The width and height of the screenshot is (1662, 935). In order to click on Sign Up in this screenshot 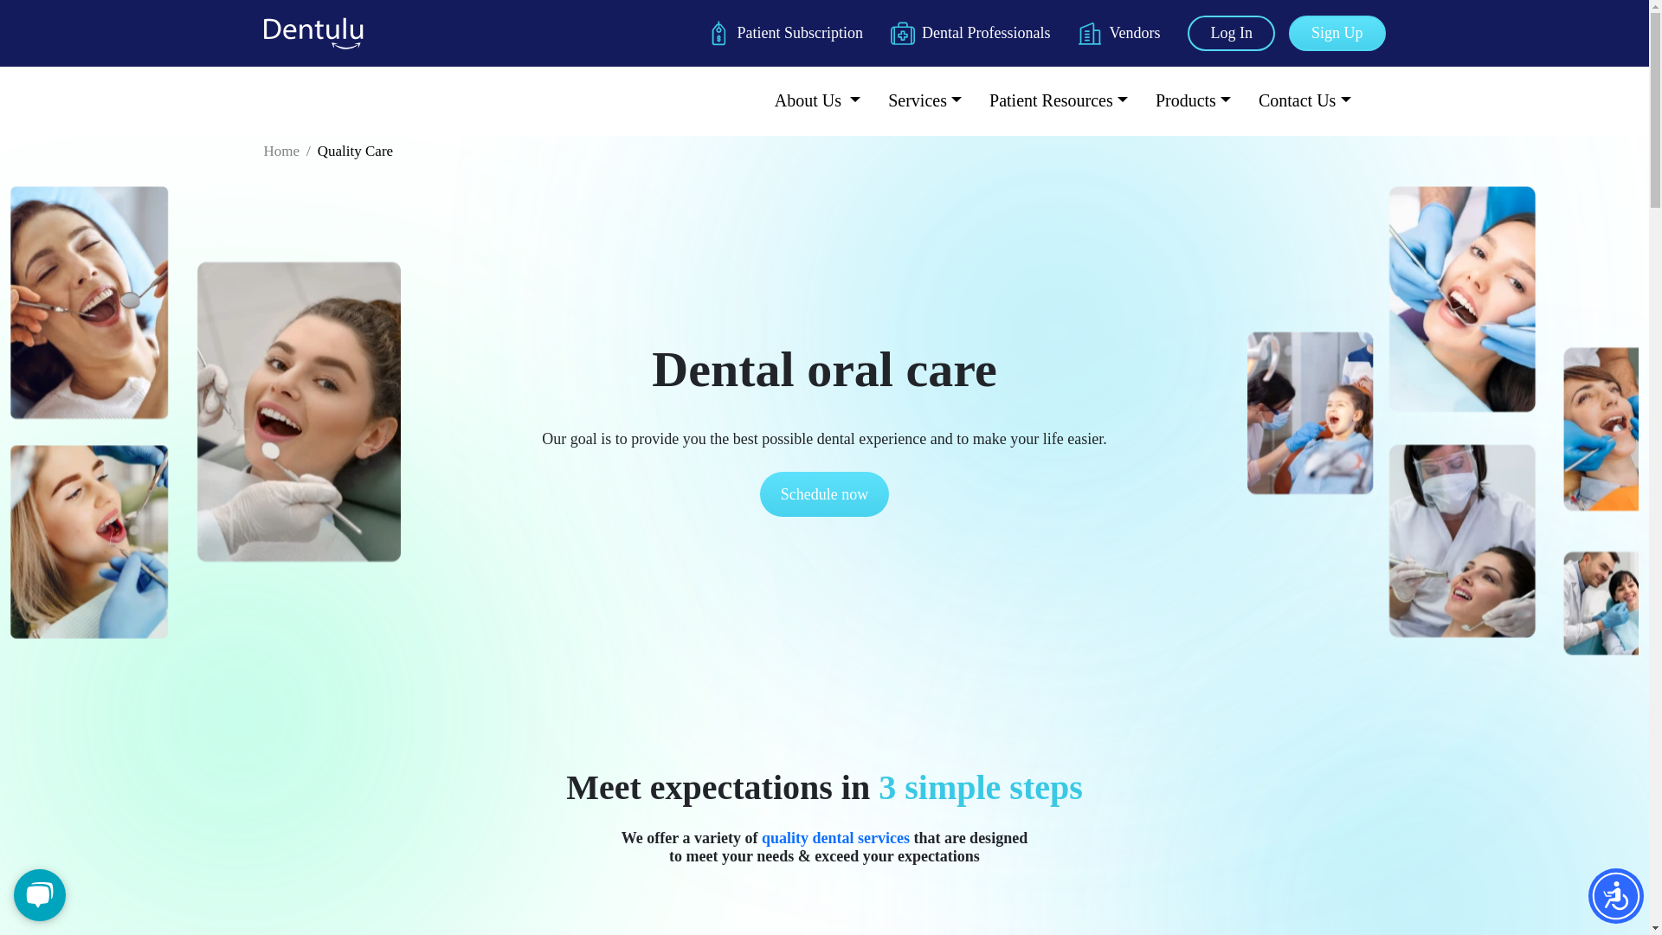, I will do `click(1337, 33)`.